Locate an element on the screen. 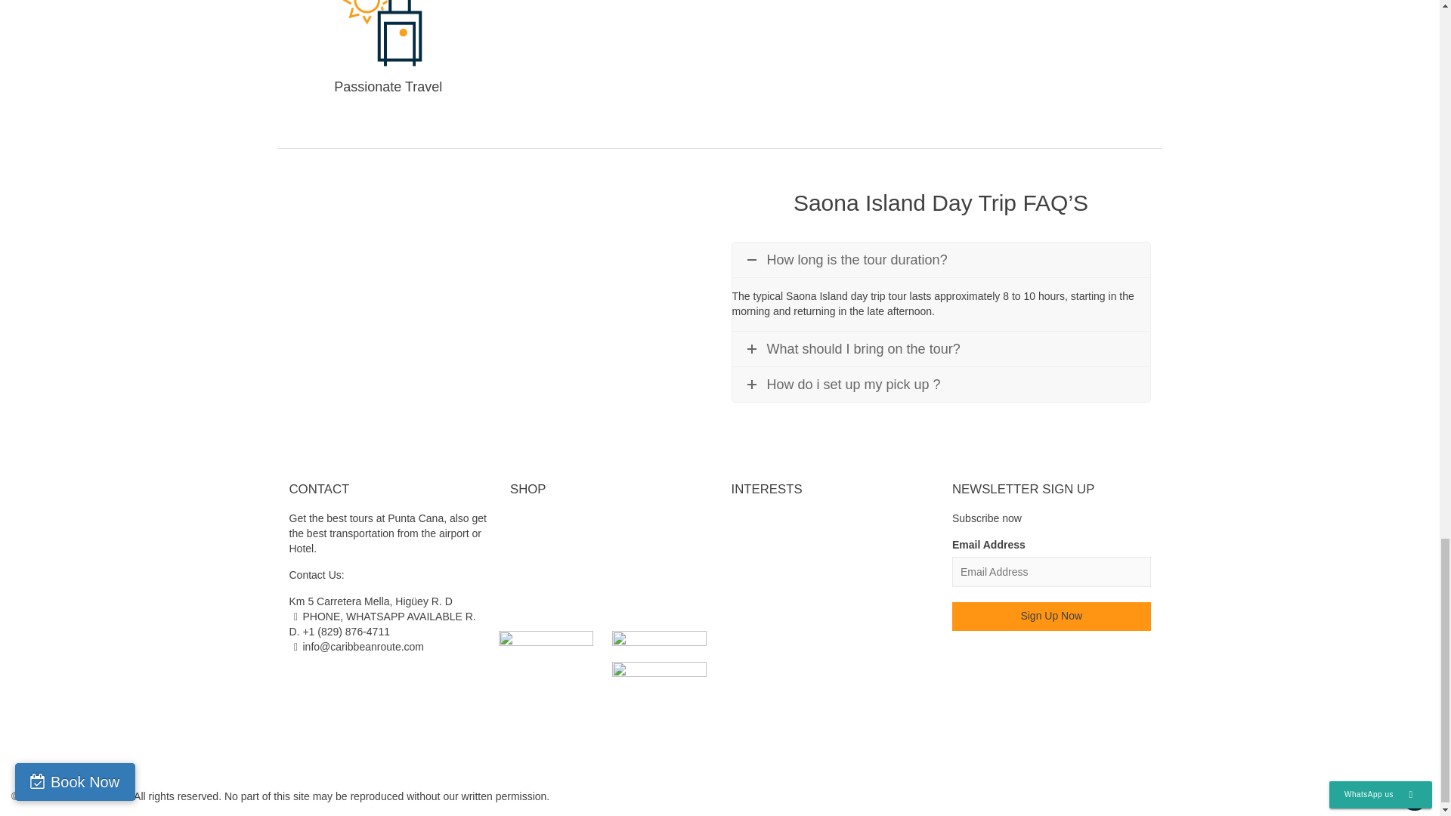 The width and height of the screenshot is (1451, 816). Destination guides is located at coordinates (609, 518).